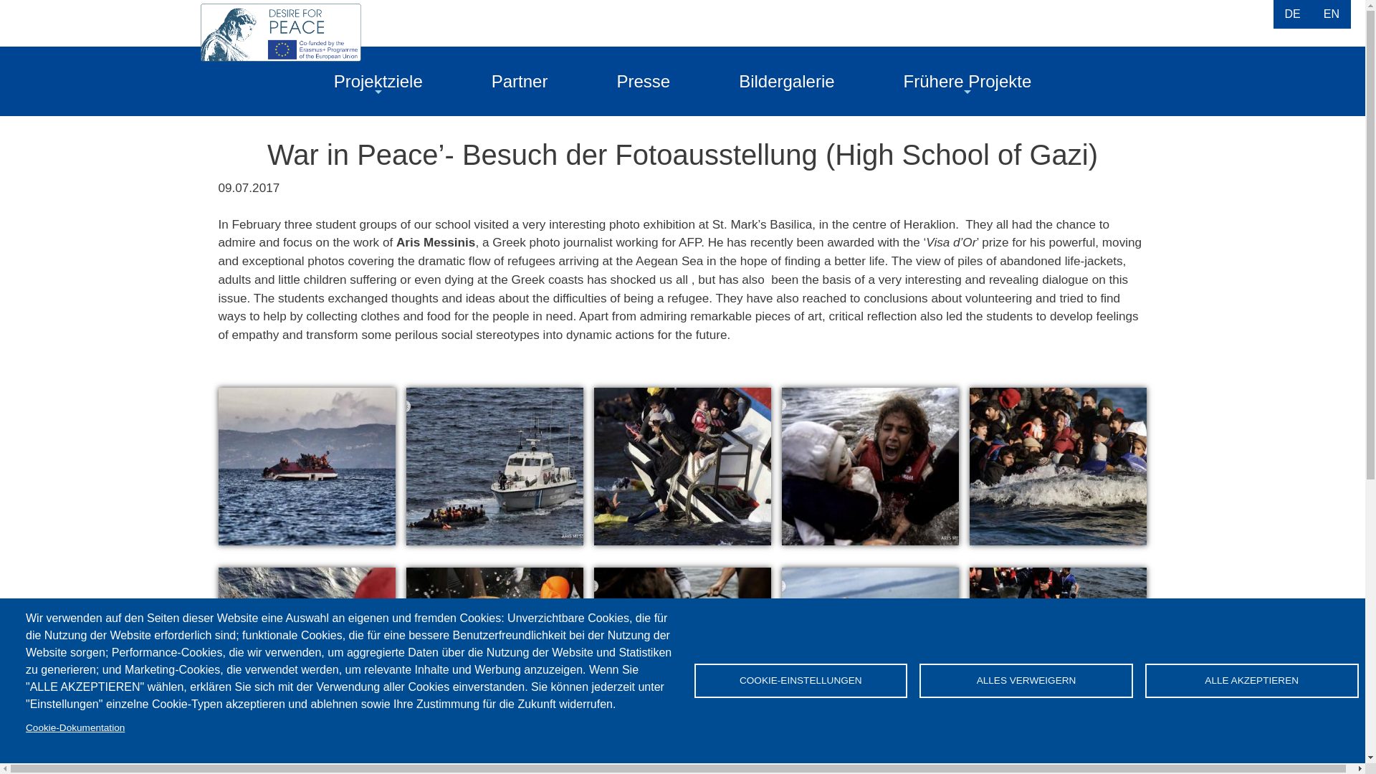  I want to click on Partner, so click(520, 81).